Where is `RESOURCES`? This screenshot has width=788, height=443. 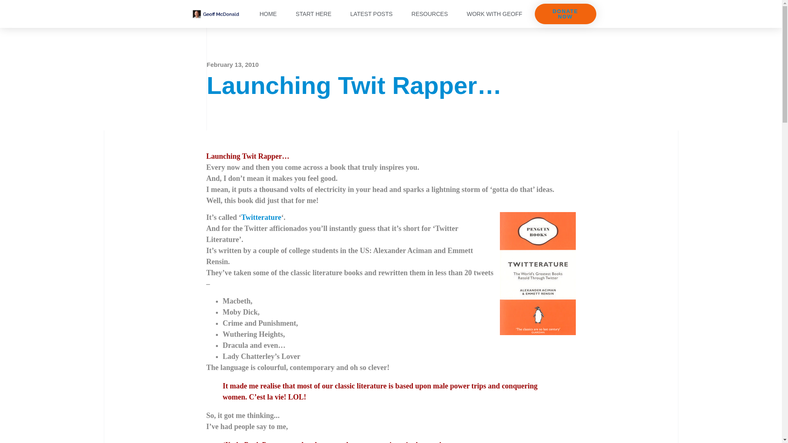
RESOURCES is located at coordinates (430, 14).